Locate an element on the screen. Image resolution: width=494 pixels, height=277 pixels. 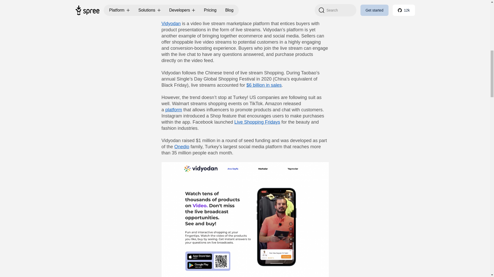
Live Shopping Fridays is located at coordinates (257, 122).